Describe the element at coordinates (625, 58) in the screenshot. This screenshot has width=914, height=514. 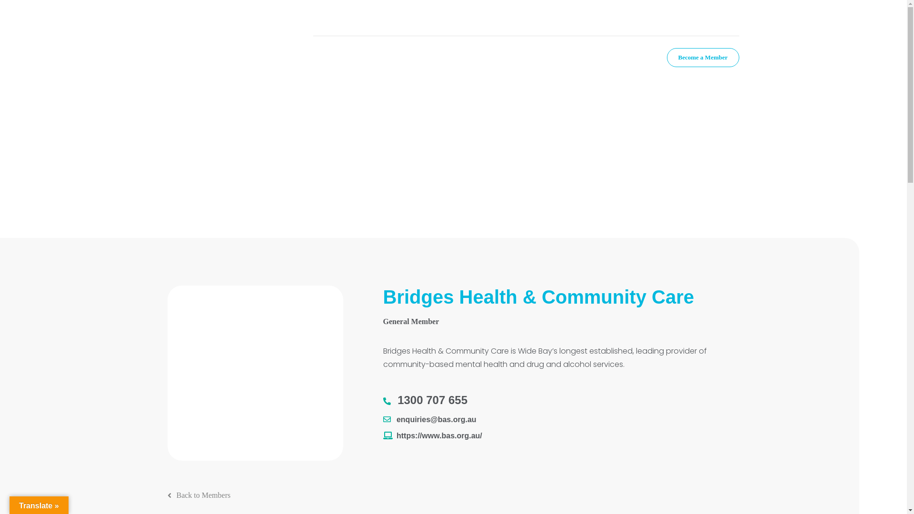
I see `Contact` at that location.